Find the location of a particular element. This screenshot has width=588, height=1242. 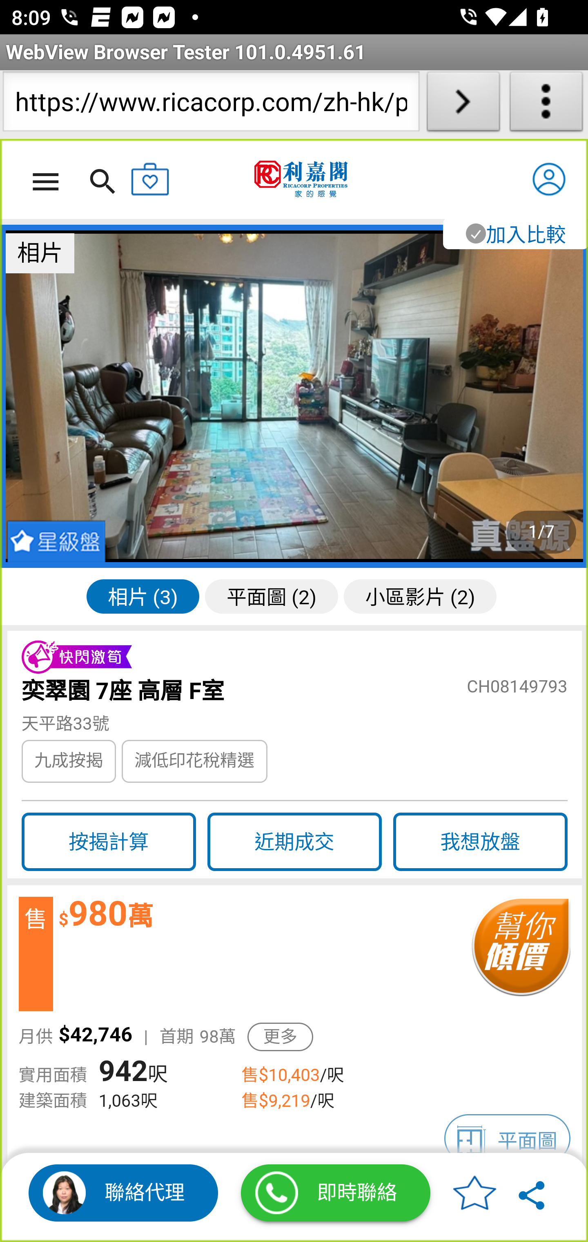

按揭計算 is located at coordinates (108, 842).